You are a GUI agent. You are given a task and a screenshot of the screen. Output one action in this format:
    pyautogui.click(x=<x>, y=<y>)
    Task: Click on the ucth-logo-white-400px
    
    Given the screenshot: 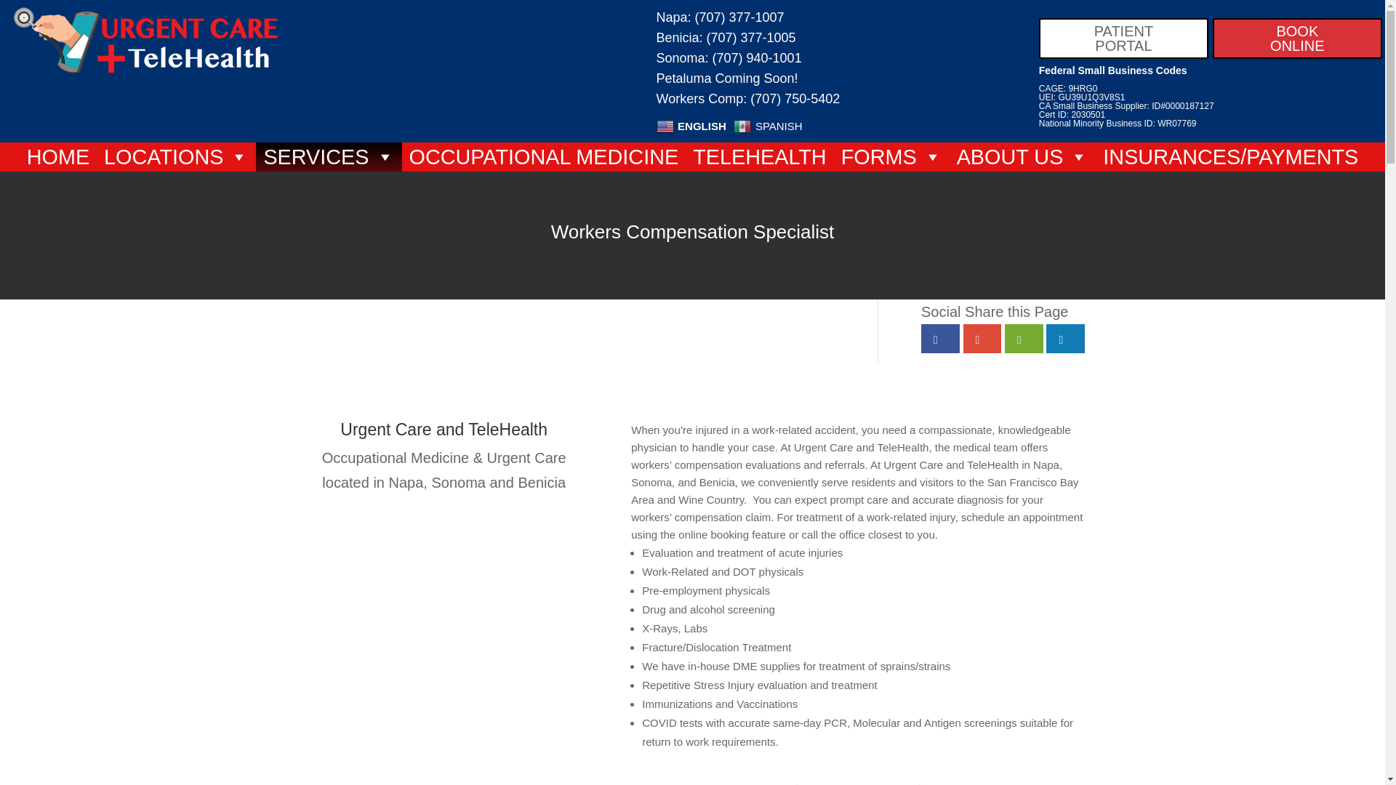 What is the action you would take?
    pyautogui.click(x=145, y=41)
    